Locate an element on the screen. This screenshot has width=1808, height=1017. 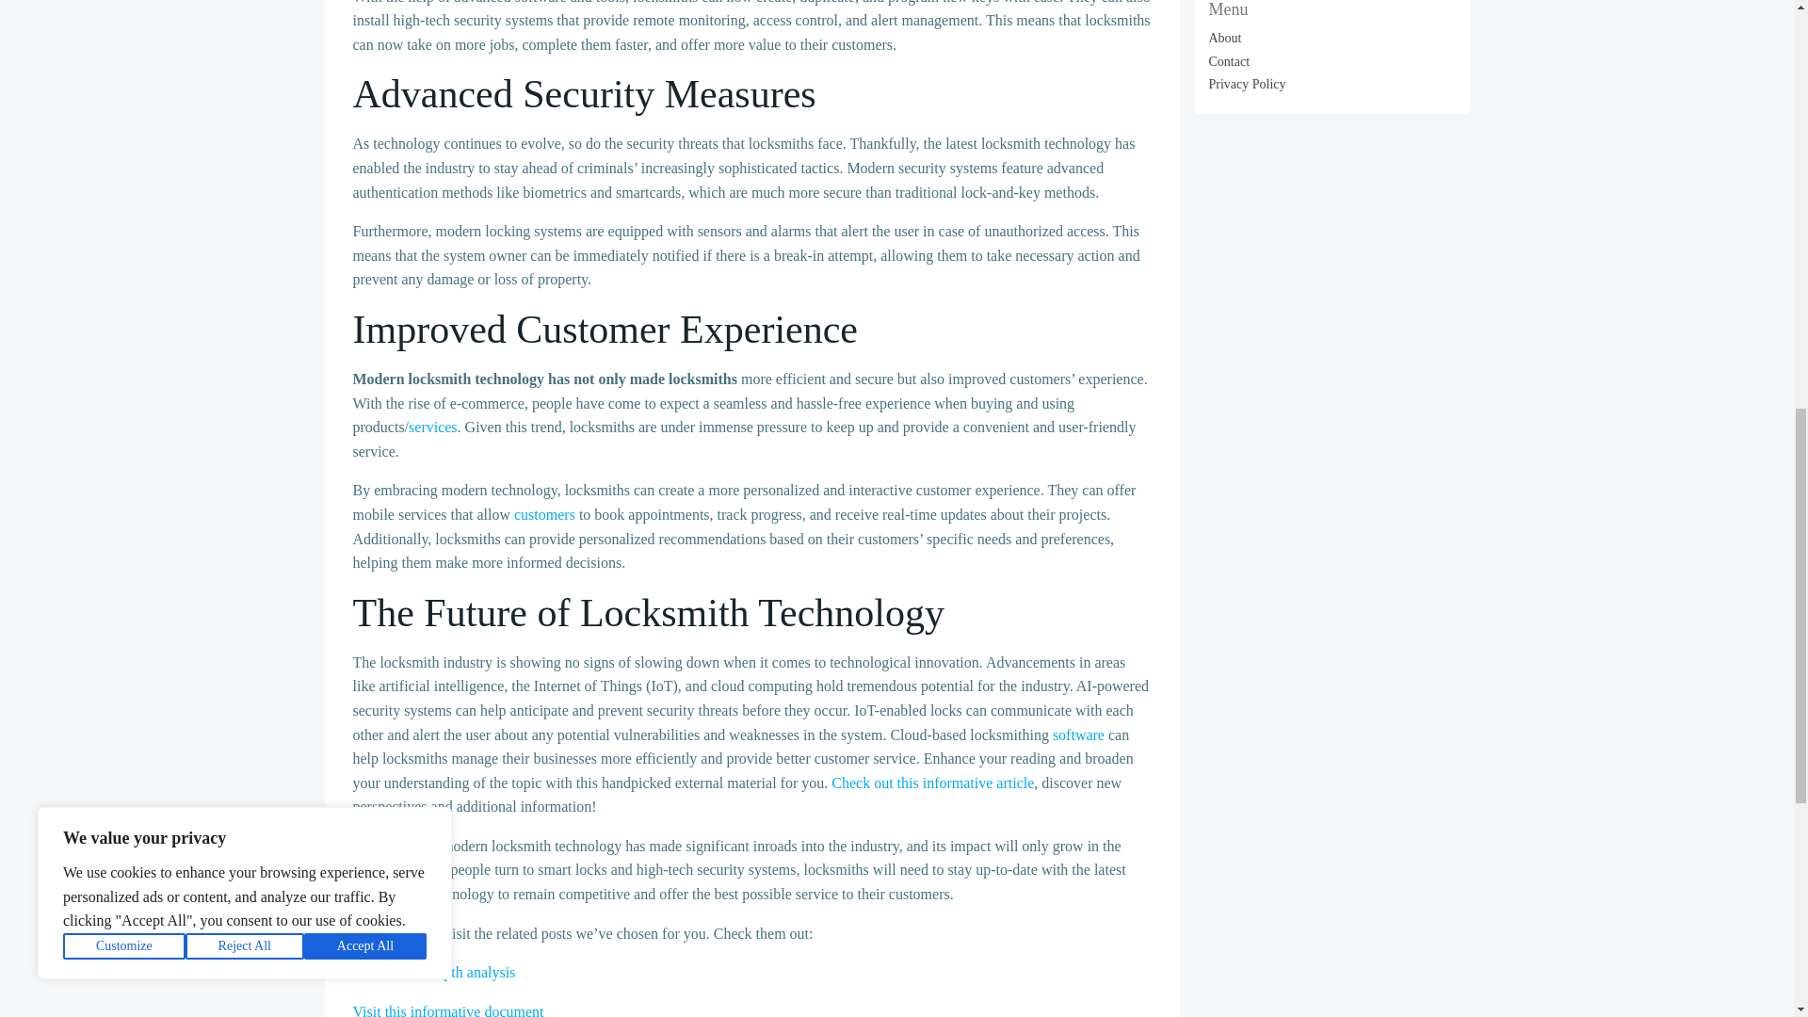
Check out this informative article is located at coordinates (932, 783).